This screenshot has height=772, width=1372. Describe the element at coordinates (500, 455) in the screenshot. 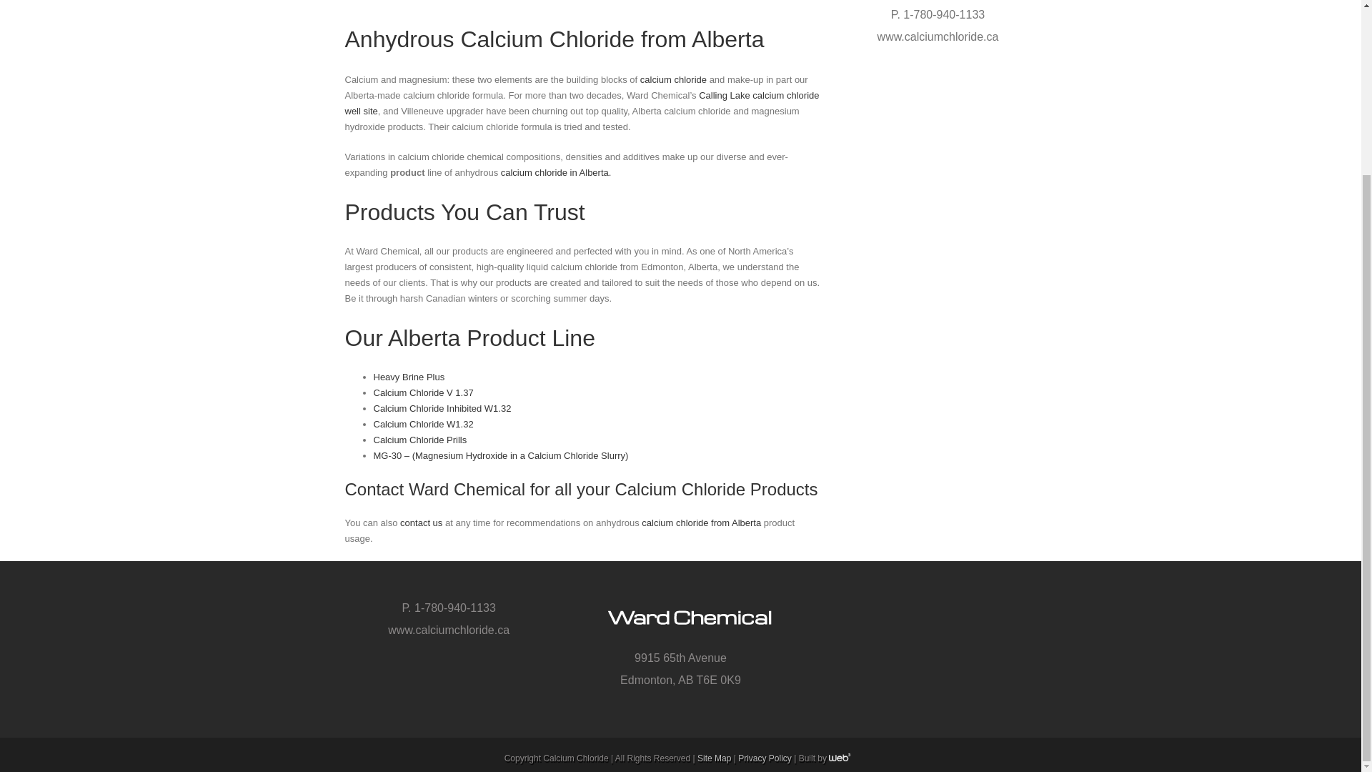

I see `Magnesium Hydroxide MG-30` at that location.